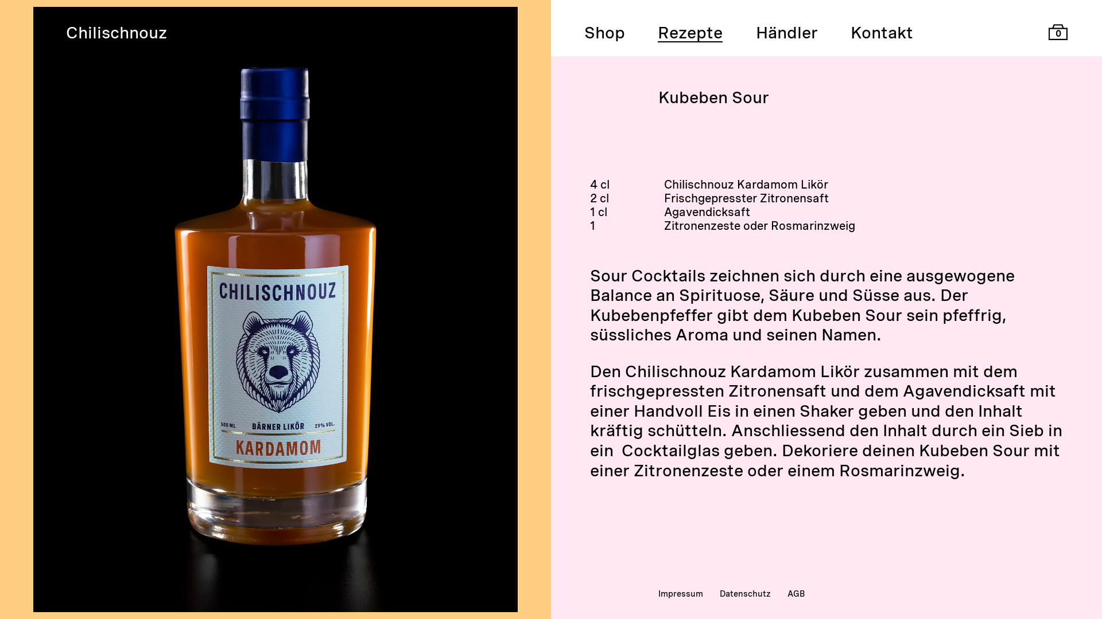 Image resolution: width=1102 pixels, height=619 pixels. What do you see at coordinates (796, 594) in the screenshot?
I see `AGB` at bounding box center [796, 594].